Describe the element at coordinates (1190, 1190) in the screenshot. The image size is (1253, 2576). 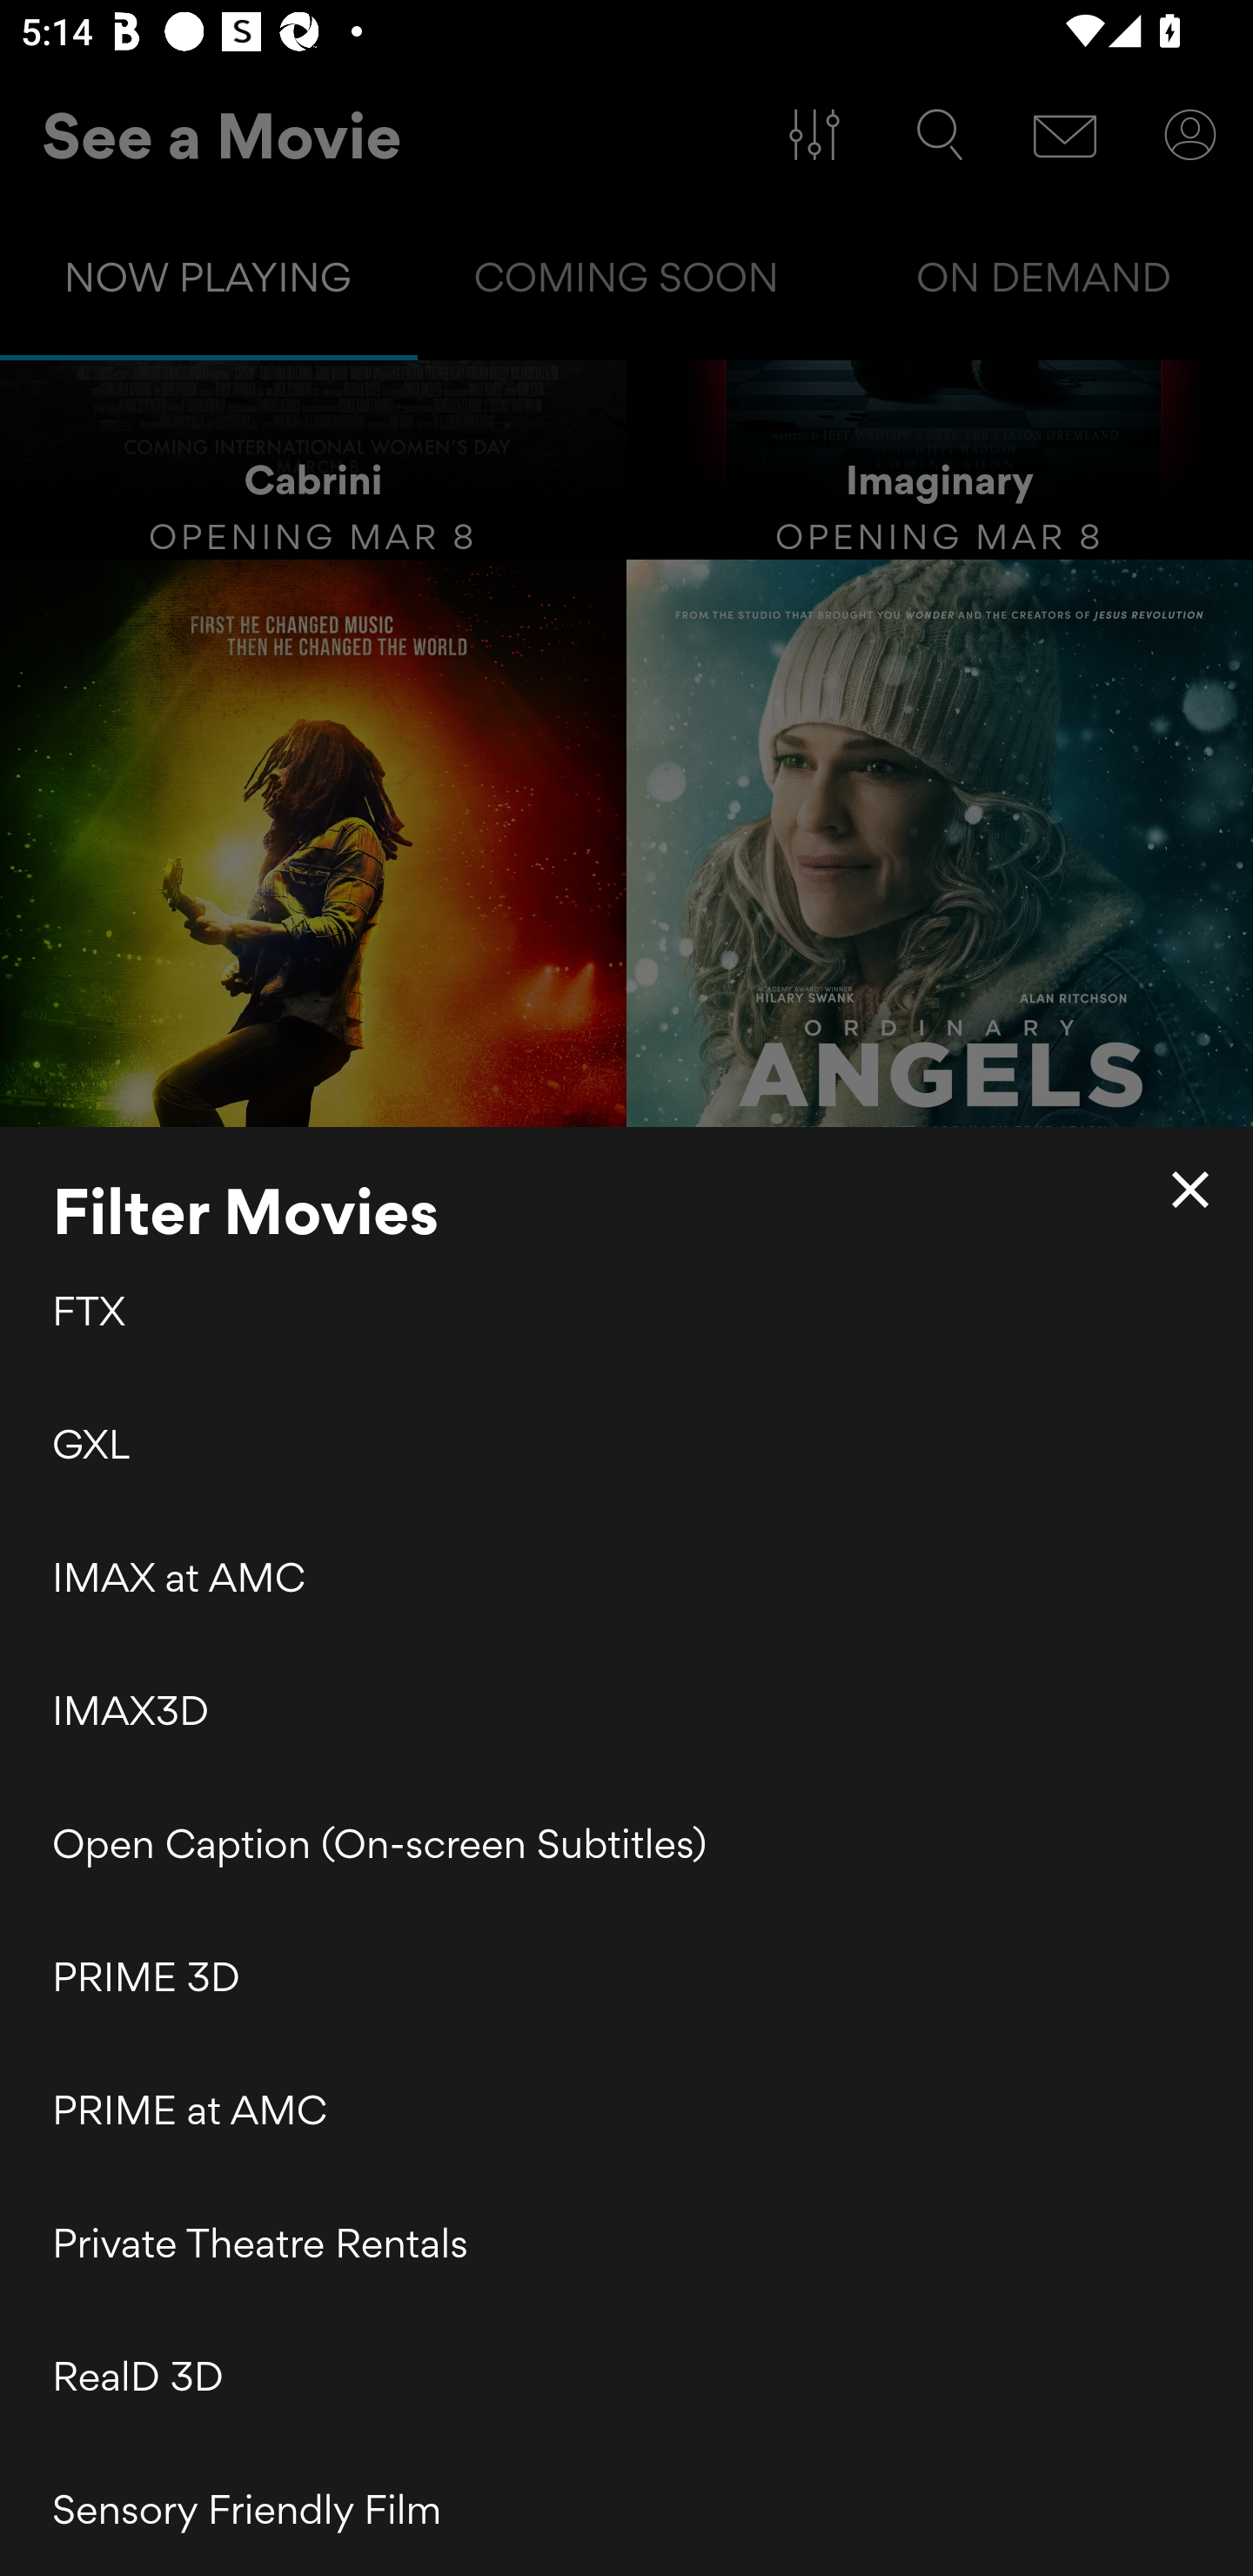
I see `Close` at that location.